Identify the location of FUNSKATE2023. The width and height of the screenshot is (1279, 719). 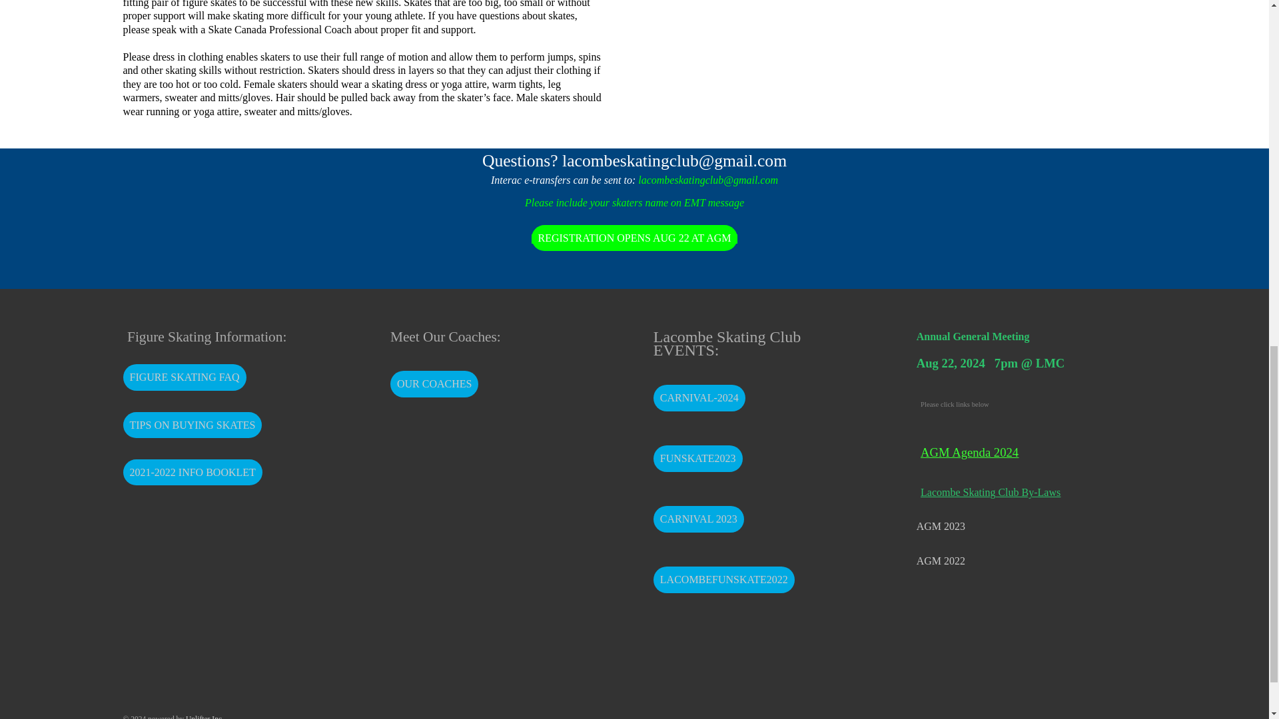
(698, 458).